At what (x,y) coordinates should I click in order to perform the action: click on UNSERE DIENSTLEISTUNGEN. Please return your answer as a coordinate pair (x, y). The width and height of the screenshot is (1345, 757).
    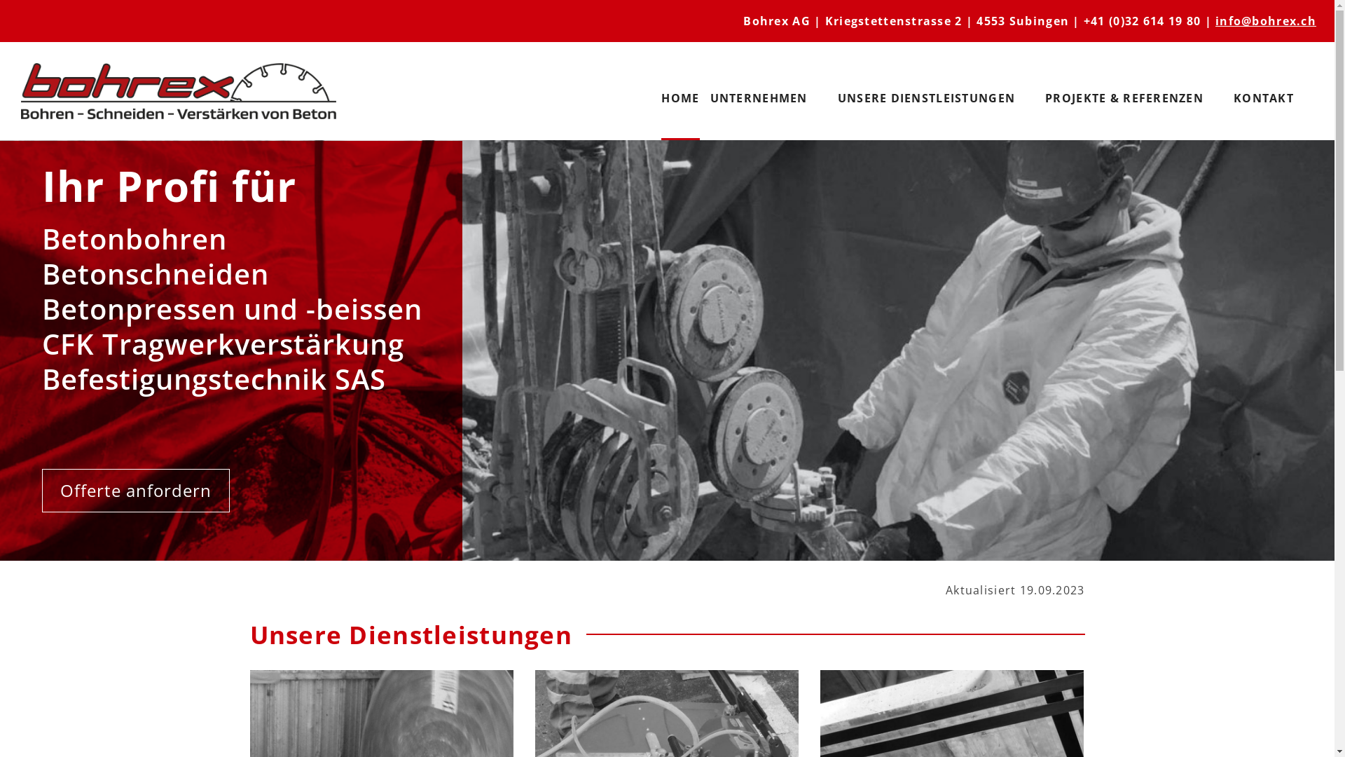
    Looking at the image, I should click on (926, 98).